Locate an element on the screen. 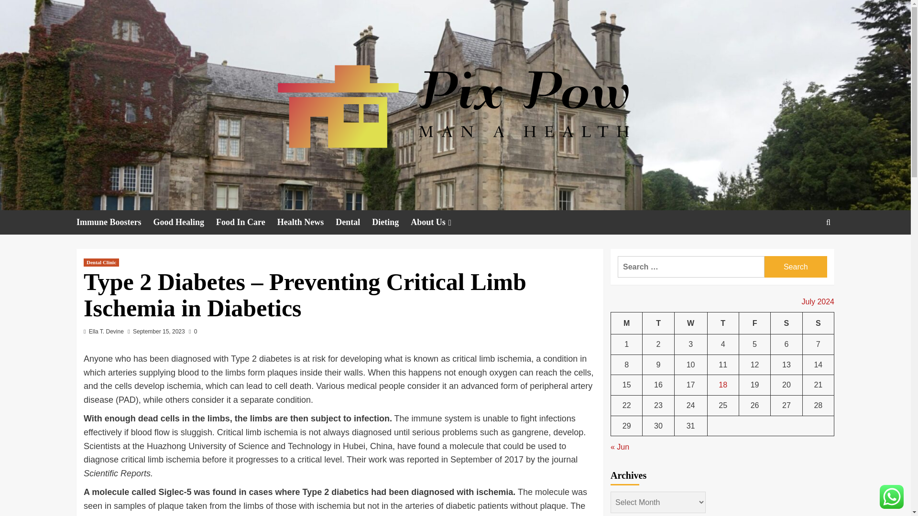  Search is located at coordinates (796, 267).